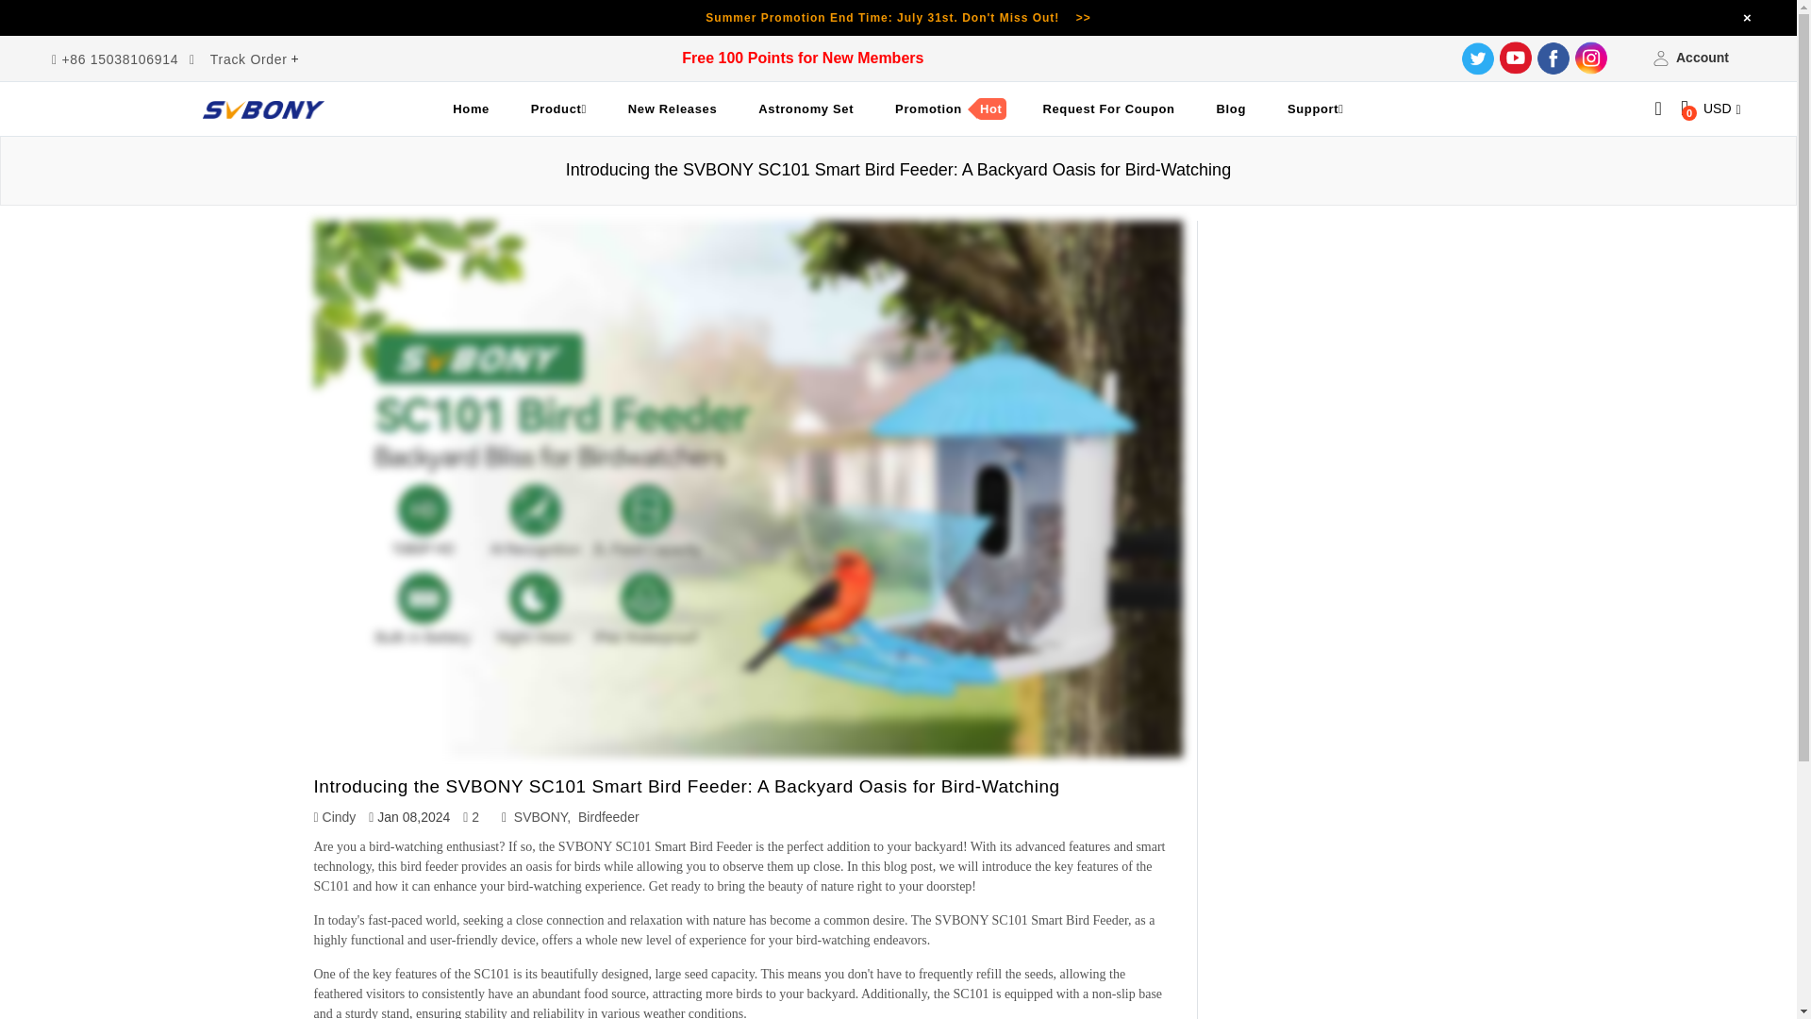 The width and height of the screenshot is (1811, 1019). I want to click on Track Order, so click(249, 59).